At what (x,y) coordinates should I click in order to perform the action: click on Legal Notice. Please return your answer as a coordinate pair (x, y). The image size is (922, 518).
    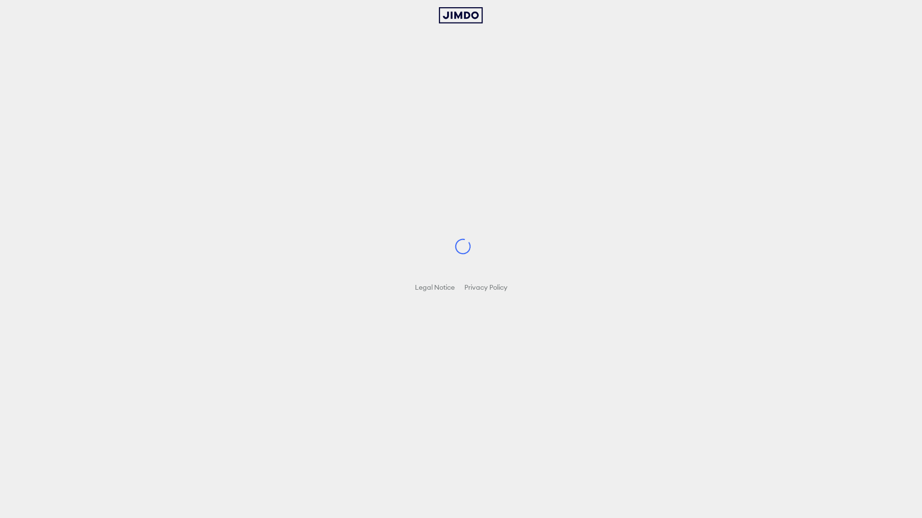
    Looking at the image, I should click on (435, 287).